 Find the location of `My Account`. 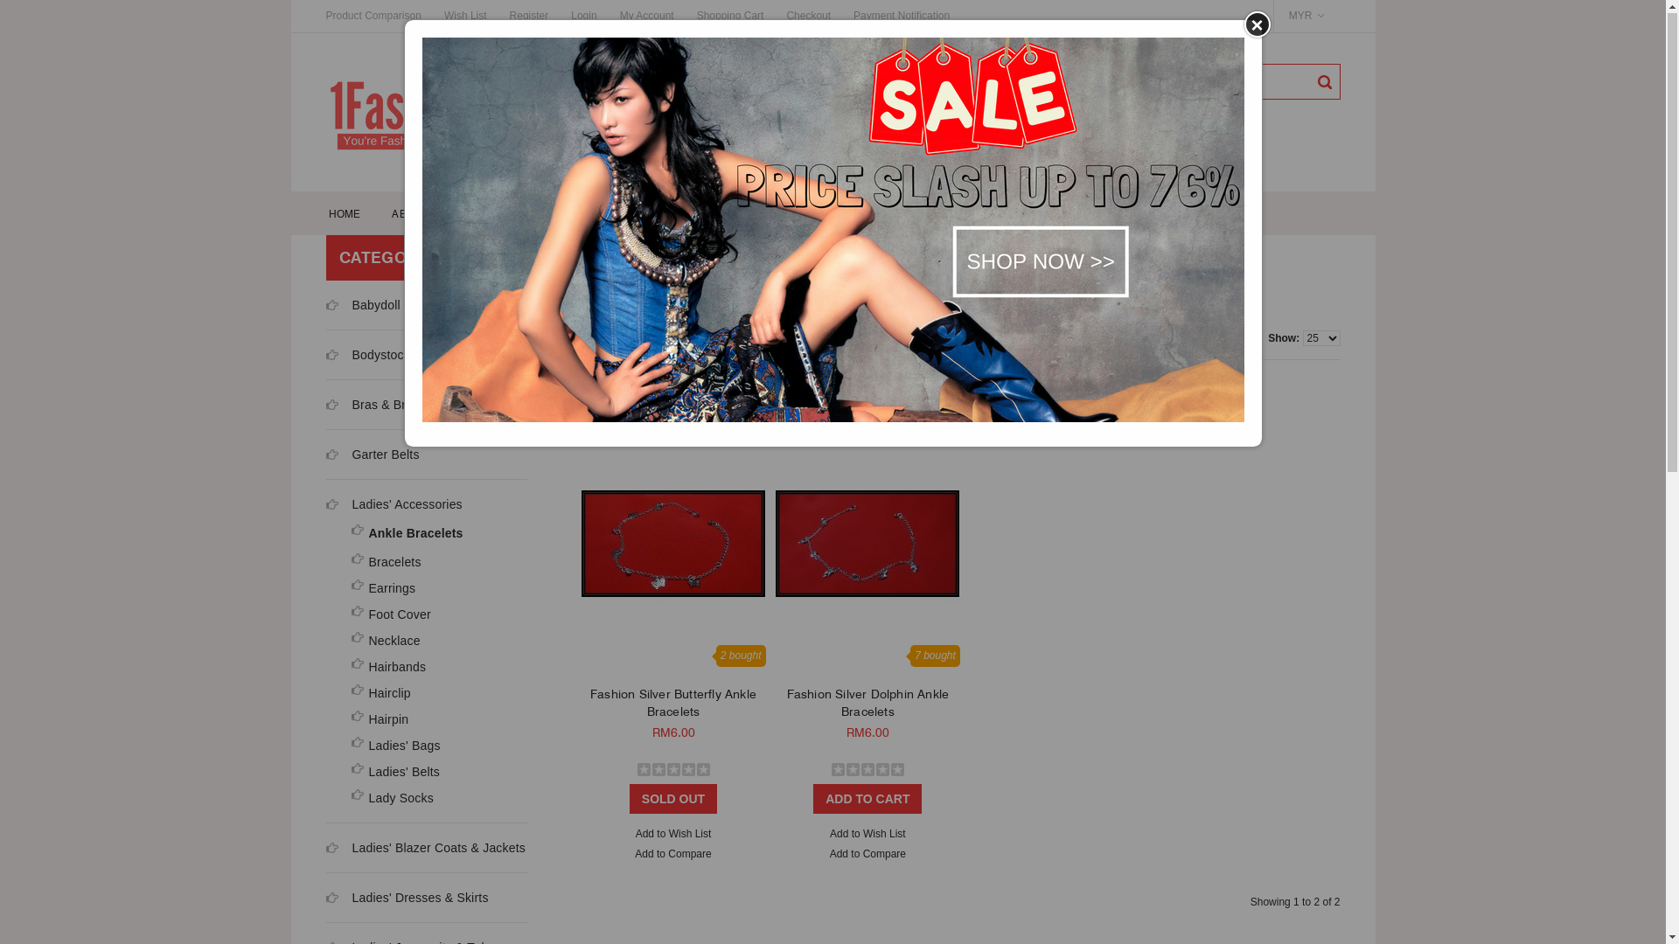

My Account is located at coordinates (647, 17).